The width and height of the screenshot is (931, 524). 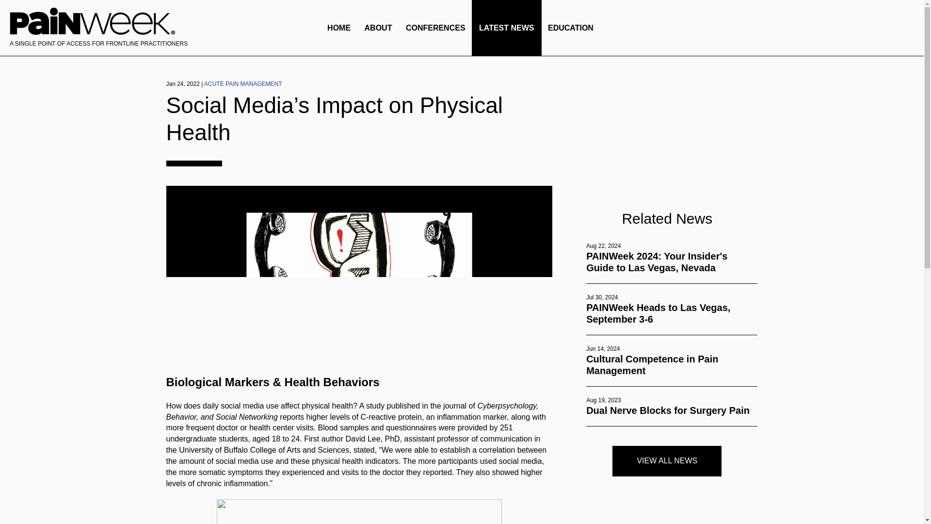 I want to click on Dual Nerve Blocks for Surgery Pain, so click(x=672, y=410).